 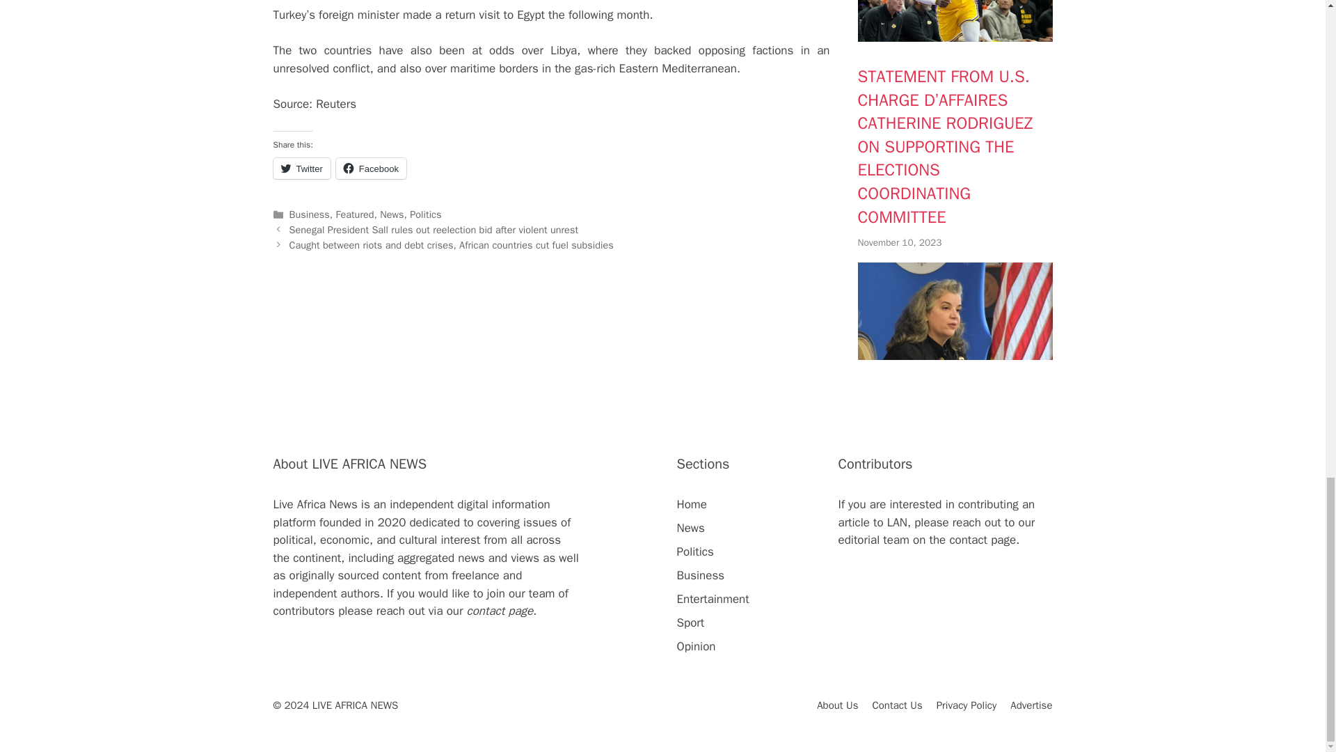 I want to click on Business, so click(x=310, y=214).